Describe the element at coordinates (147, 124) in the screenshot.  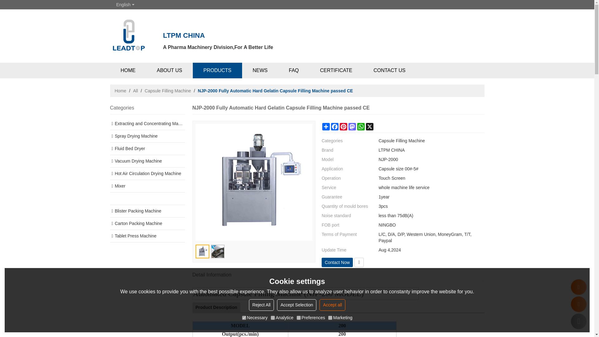
I see `Extracting and Concentrating Machine` at that location.